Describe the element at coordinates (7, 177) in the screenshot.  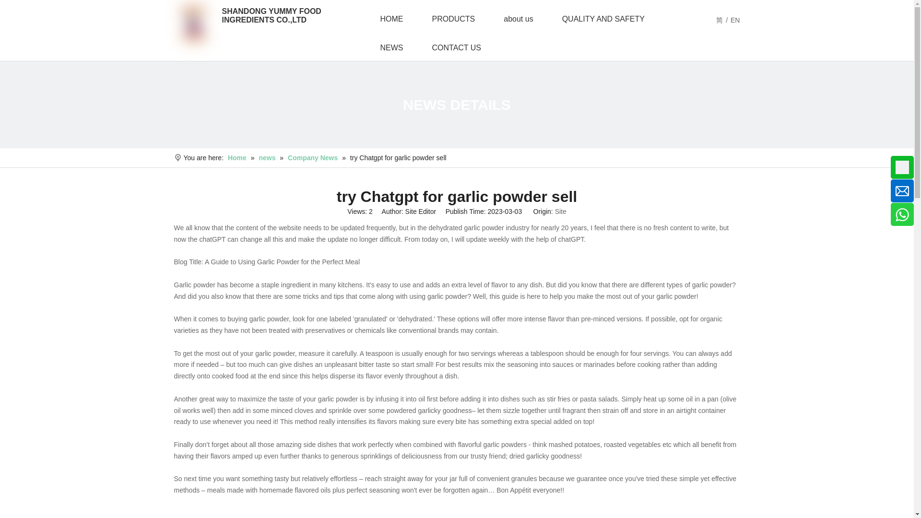
I see `Linkedin` at that location.